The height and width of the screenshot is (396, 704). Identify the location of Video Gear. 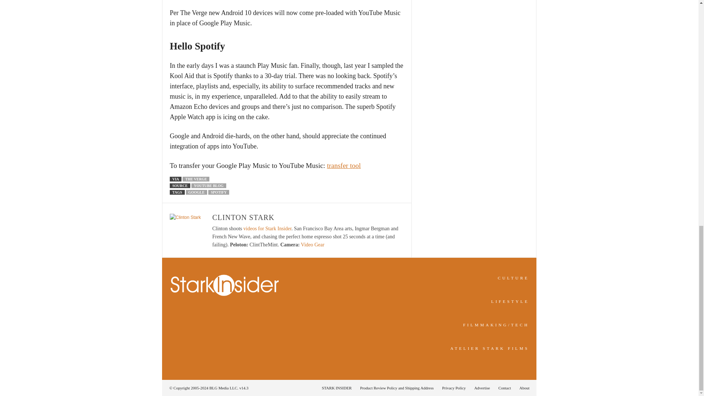
(313, 245).